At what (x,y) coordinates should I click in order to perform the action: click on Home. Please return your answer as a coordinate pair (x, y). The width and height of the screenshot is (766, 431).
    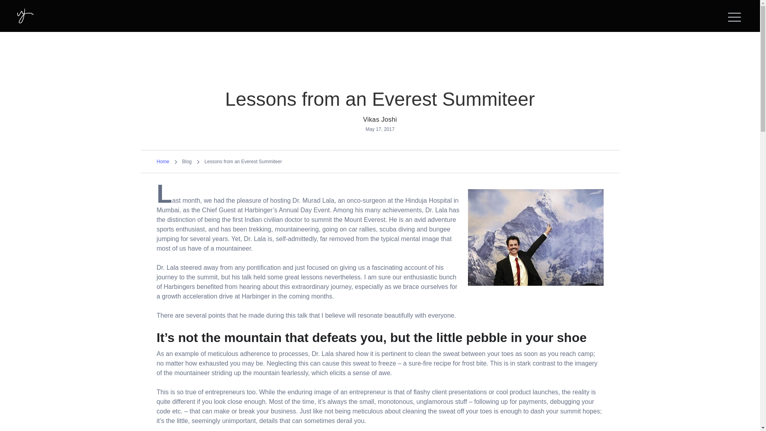
    Looking at the image, I should click on (163, 161).